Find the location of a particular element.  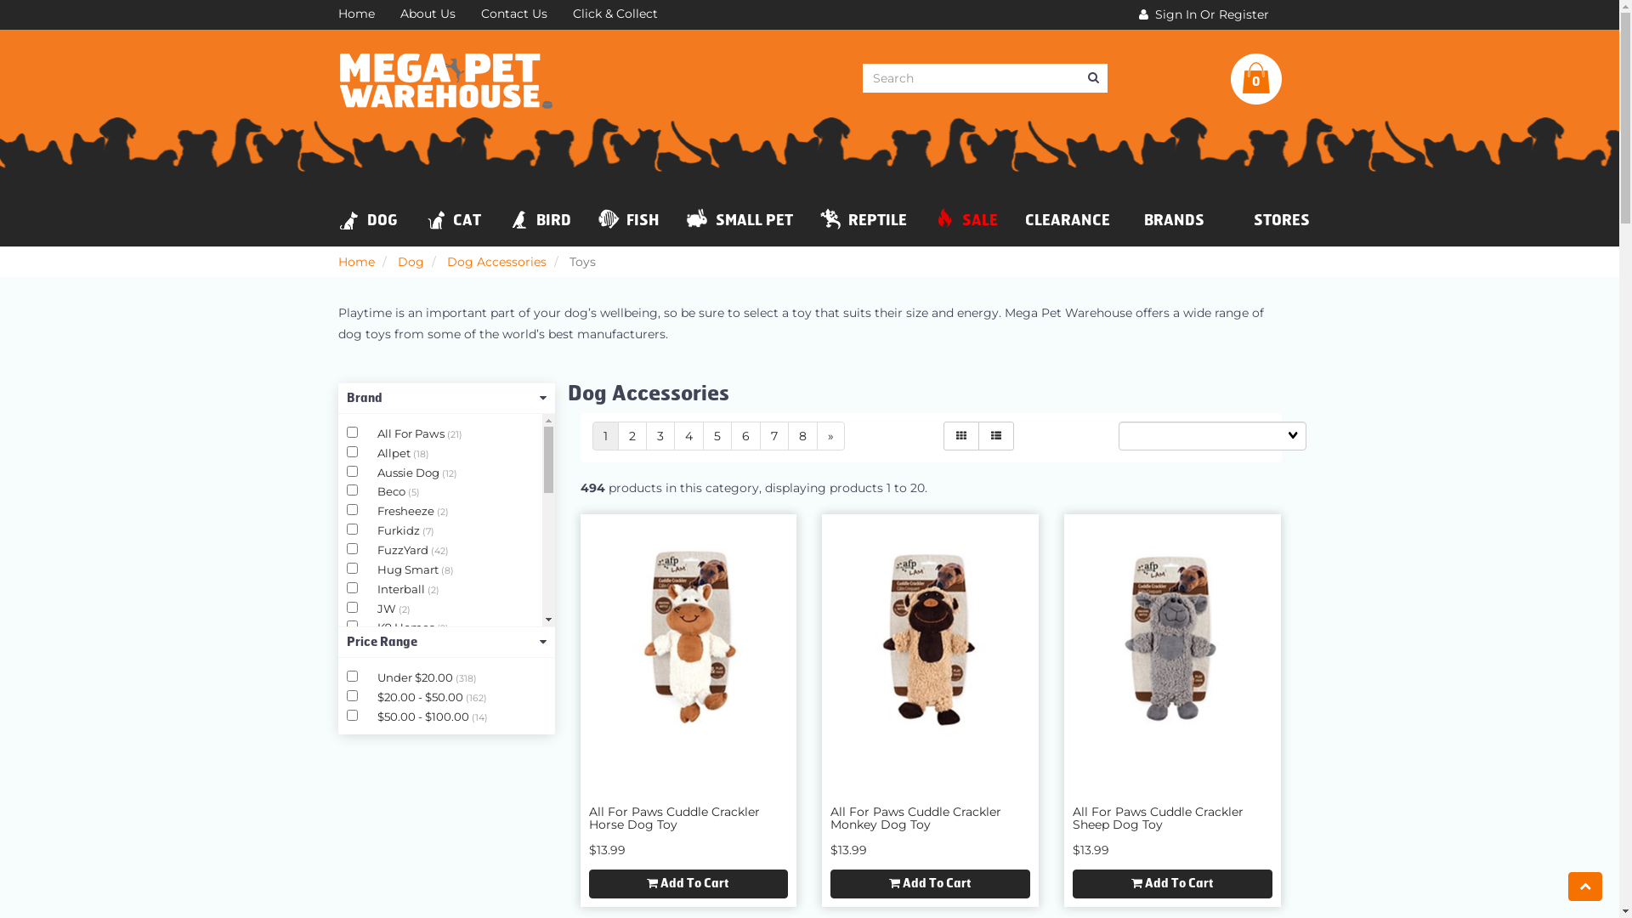

$50.00 - $100.00 is located at coordinates (425, 717).